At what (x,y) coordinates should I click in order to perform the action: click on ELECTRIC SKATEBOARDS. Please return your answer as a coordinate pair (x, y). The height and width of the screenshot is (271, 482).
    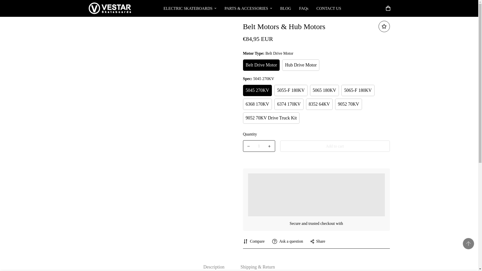
    Looking at the image, I should click on (190, 8).